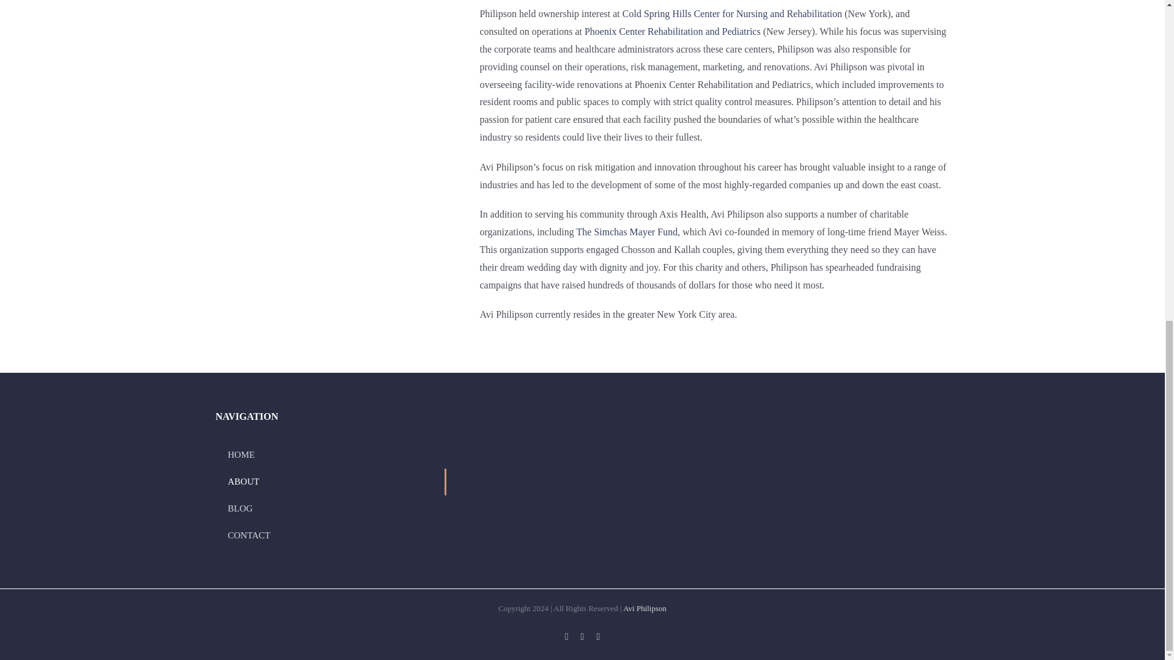 The width and height of the screenshot is (1174, 660). Describe the element at coordinates (330, 455) in the screenshot. I see `HOME` at that location.